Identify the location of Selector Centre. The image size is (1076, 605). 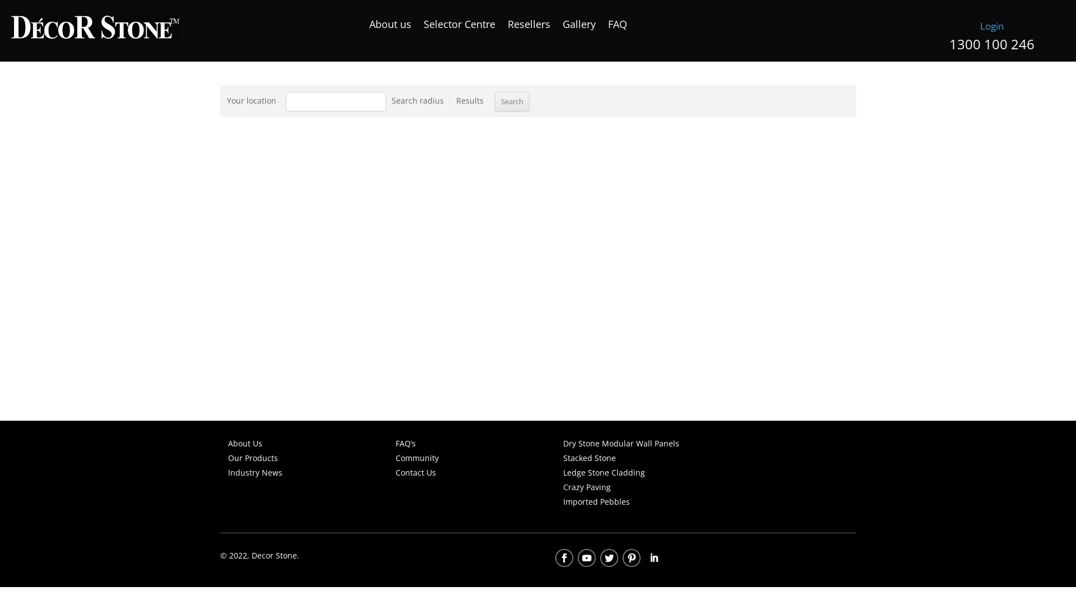
(460, 26).